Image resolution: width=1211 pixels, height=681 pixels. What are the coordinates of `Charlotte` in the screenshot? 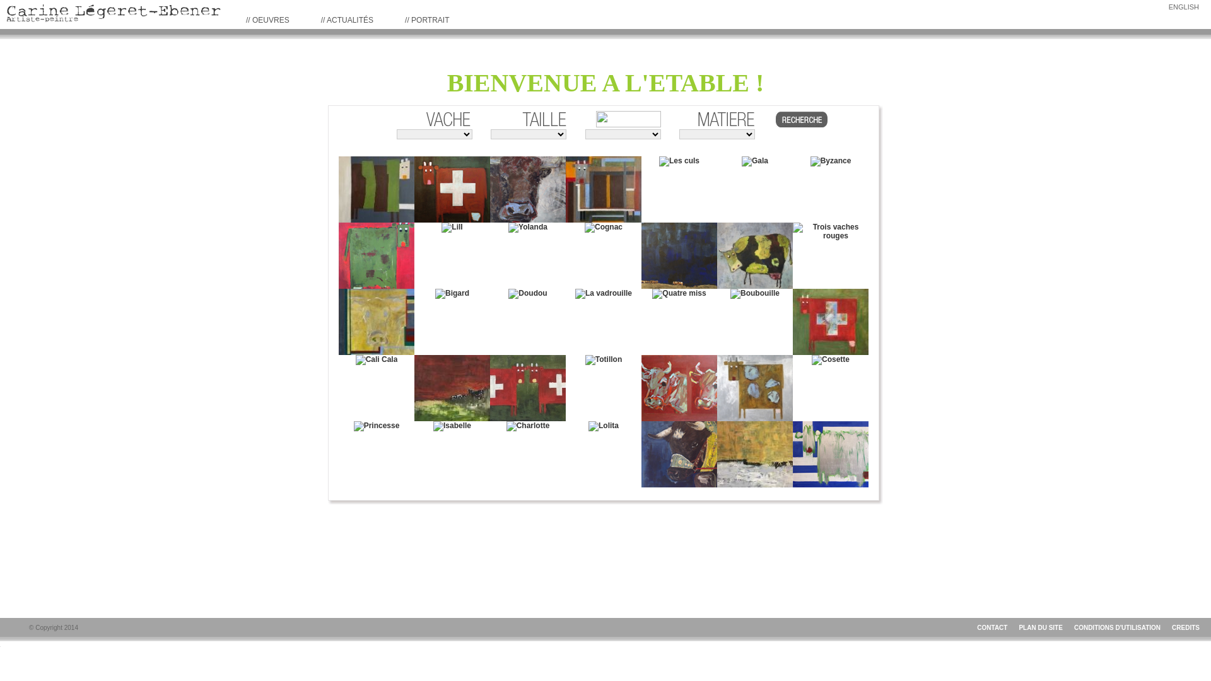 It's located at (529, 426).